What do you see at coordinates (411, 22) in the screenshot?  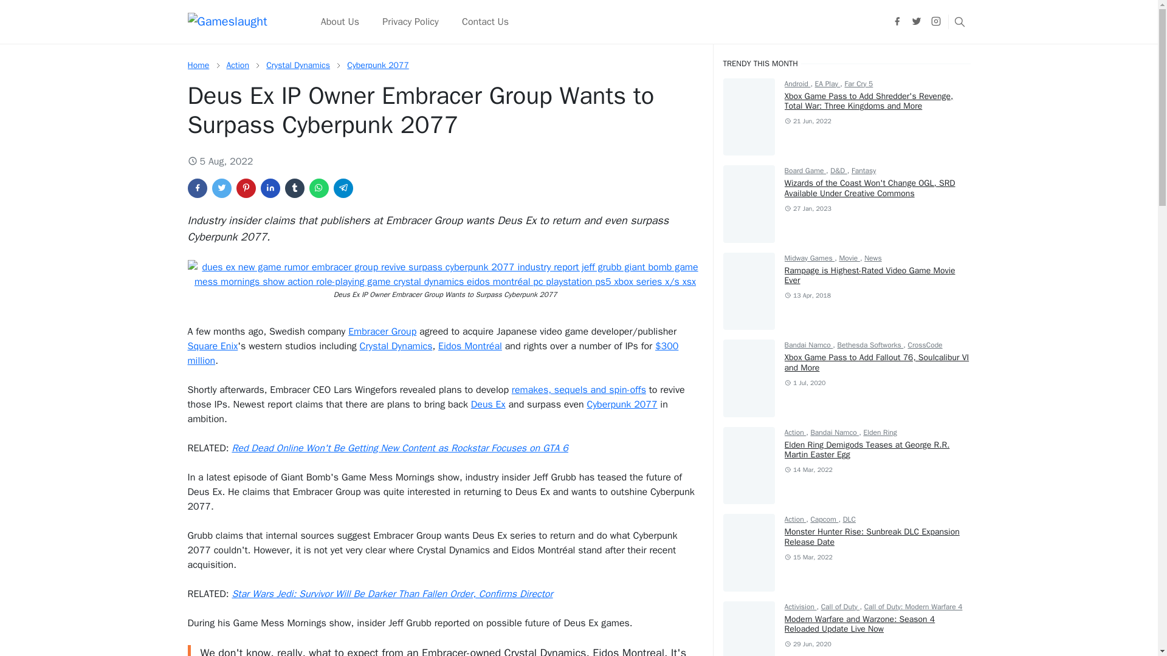 I see `Privacy Policy` at bounding box center [411, 22].